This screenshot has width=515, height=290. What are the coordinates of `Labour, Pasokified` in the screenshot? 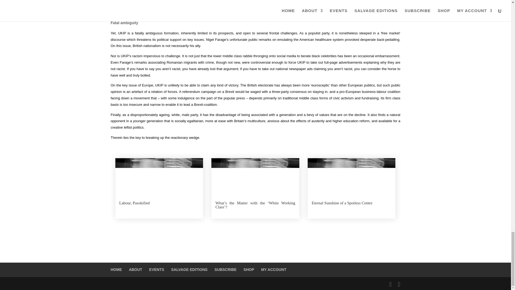 It's located at (134, 203).